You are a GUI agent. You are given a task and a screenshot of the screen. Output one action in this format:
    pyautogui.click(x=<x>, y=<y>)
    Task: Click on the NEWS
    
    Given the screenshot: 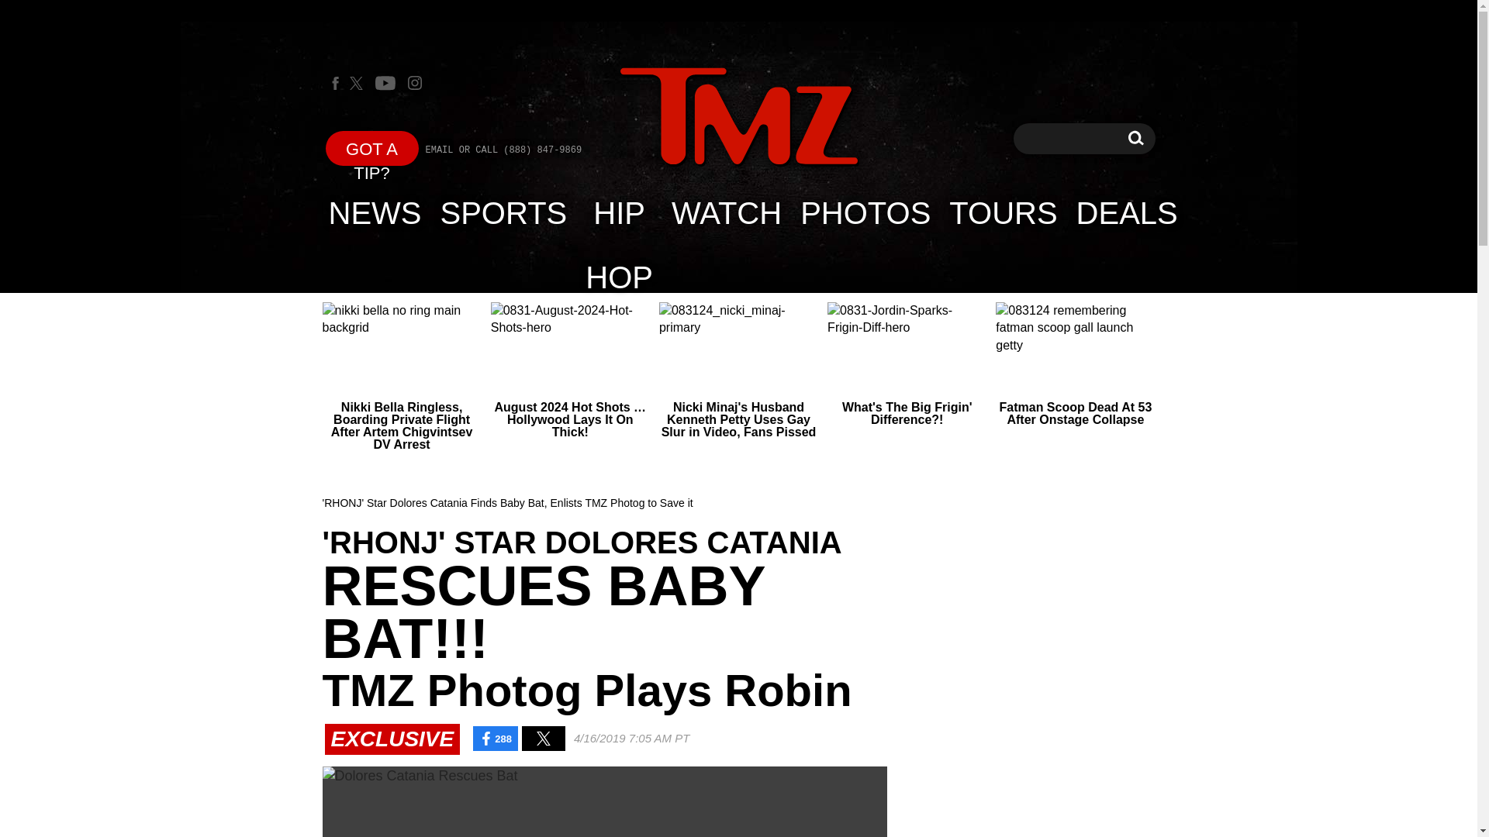 What is the action you would take?
    pyautogui.click(x=375, y=212)
    